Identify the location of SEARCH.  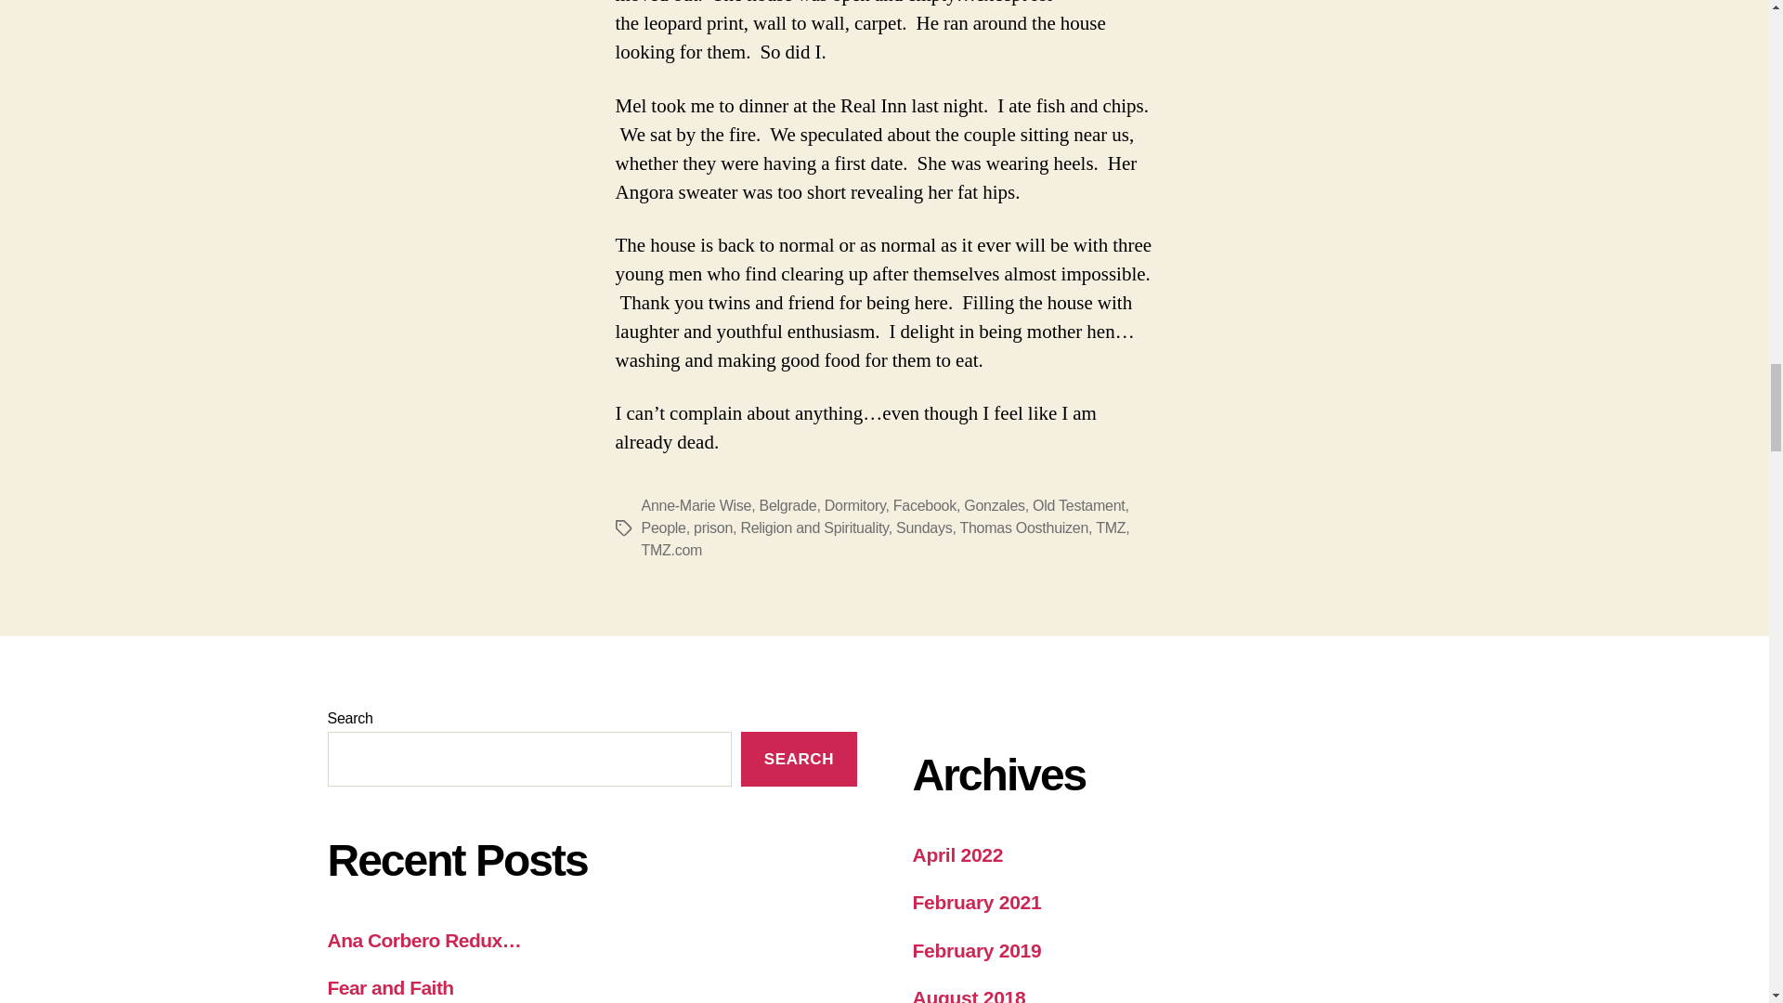
(799, 759).